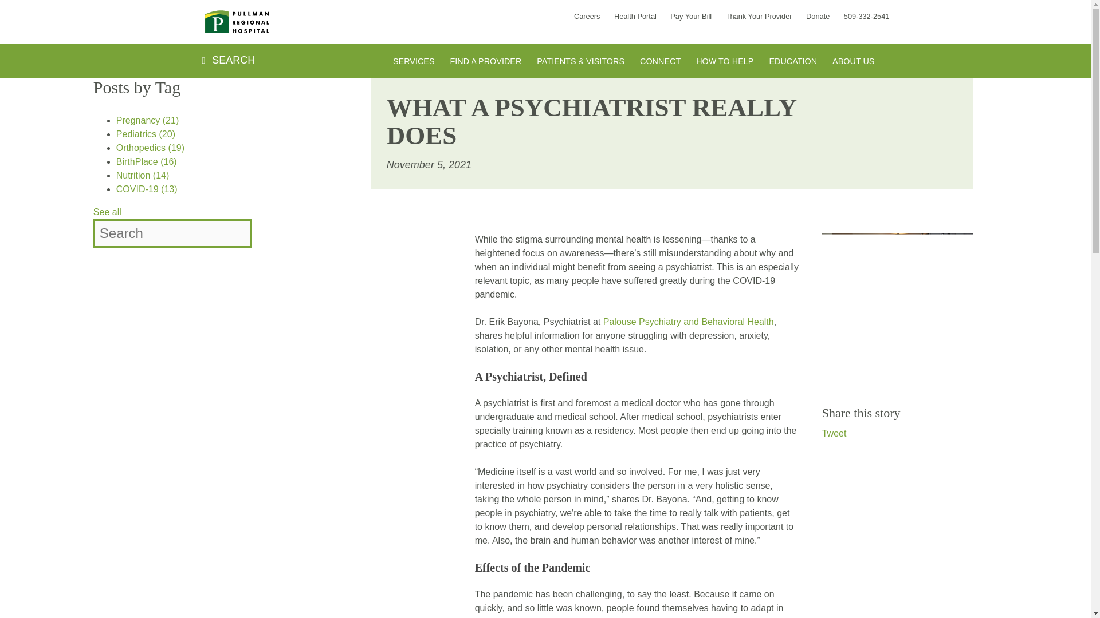  Describe the element at coordinates (635, 16) in the screenshot. I see `Health Portal` at that location.